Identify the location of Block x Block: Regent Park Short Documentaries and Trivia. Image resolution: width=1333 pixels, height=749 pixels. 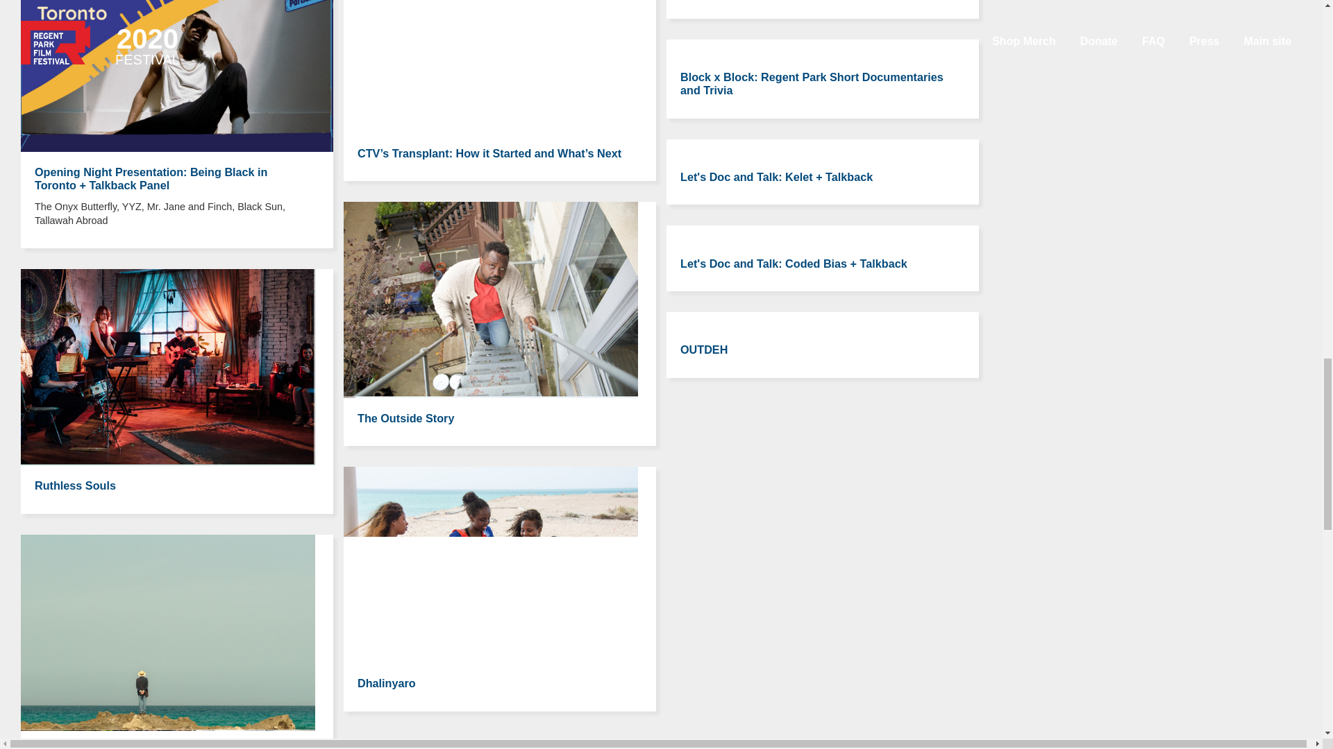
(812, 83).